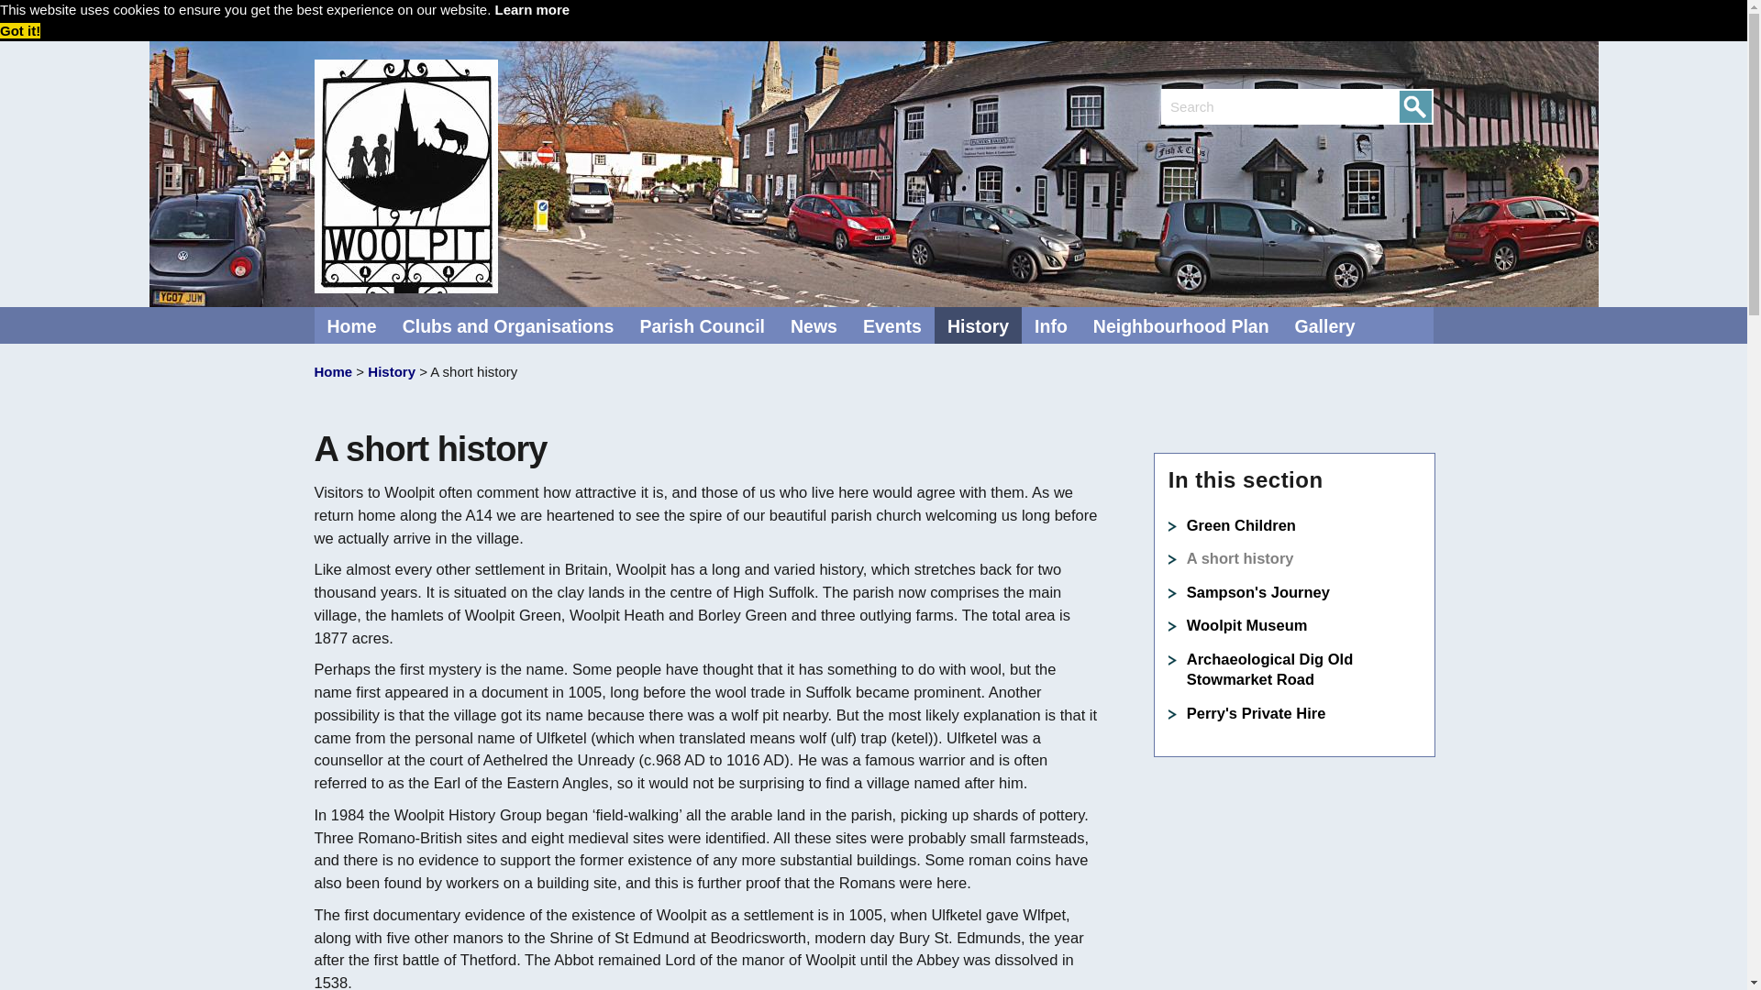 The image size is (1761, 990). Describe the element at coordinates (1242, 524) in the screenshot. I see `Green Children` at that location.